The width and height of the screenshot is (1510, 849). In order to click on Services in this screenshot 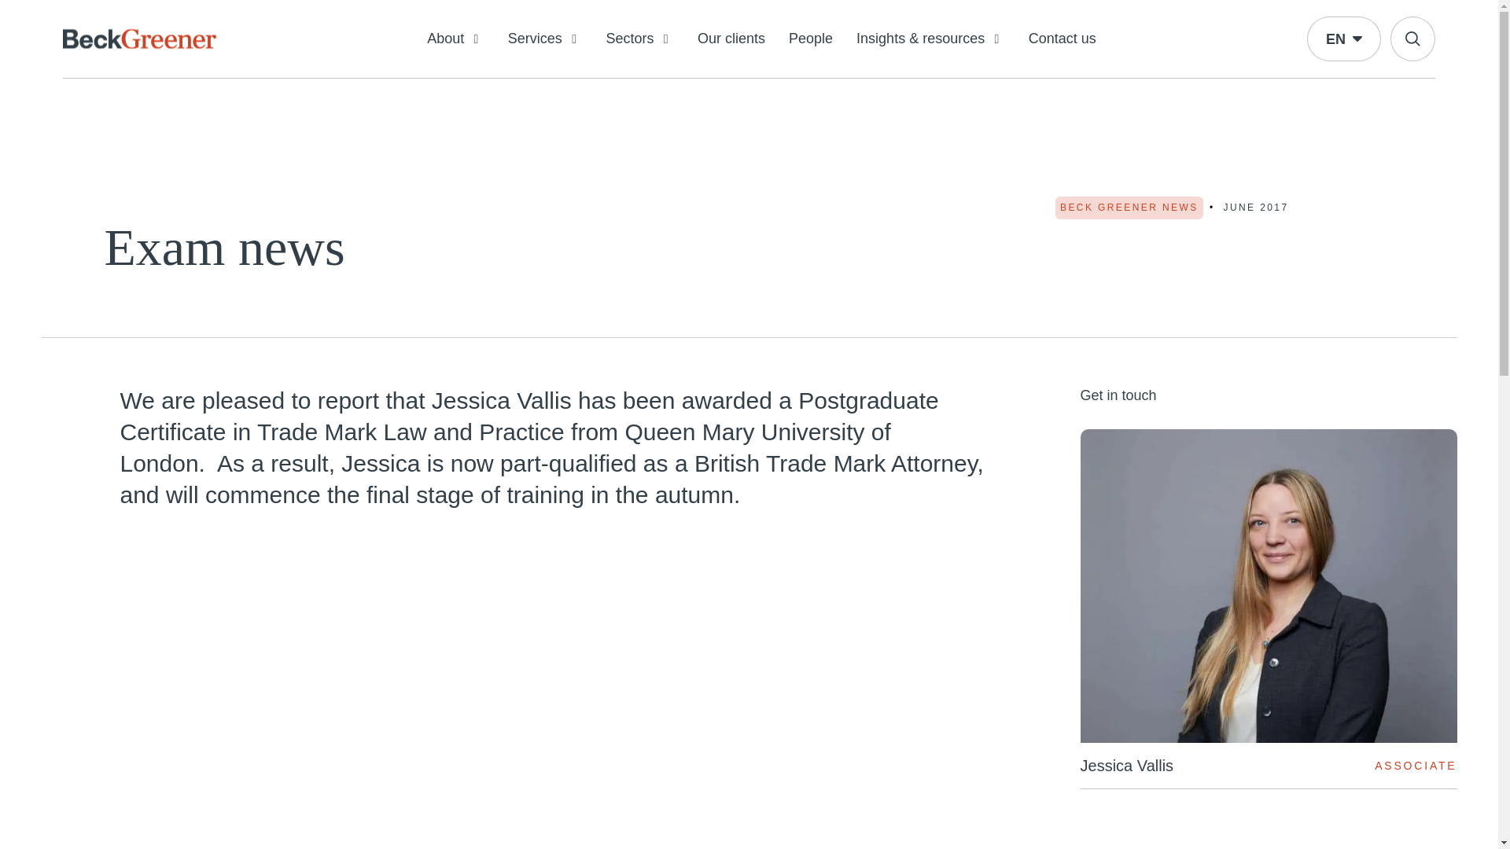, I will do `click(546, 39)`.